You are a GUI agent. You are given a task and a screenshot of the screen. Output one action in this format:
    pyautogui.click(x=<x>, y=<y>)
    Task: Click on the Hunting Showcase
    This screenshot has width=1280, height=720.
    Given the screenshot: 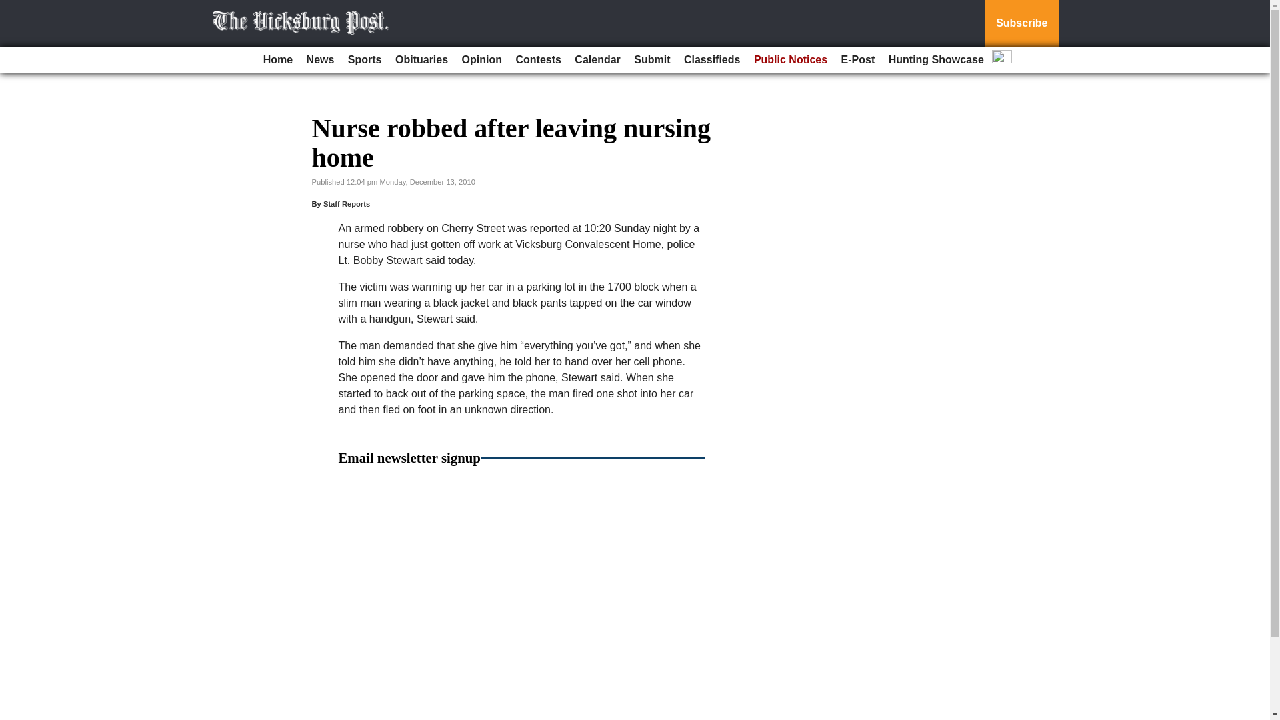 What is the action you would take?
    pyautogui.click(x=936, y=60)
    